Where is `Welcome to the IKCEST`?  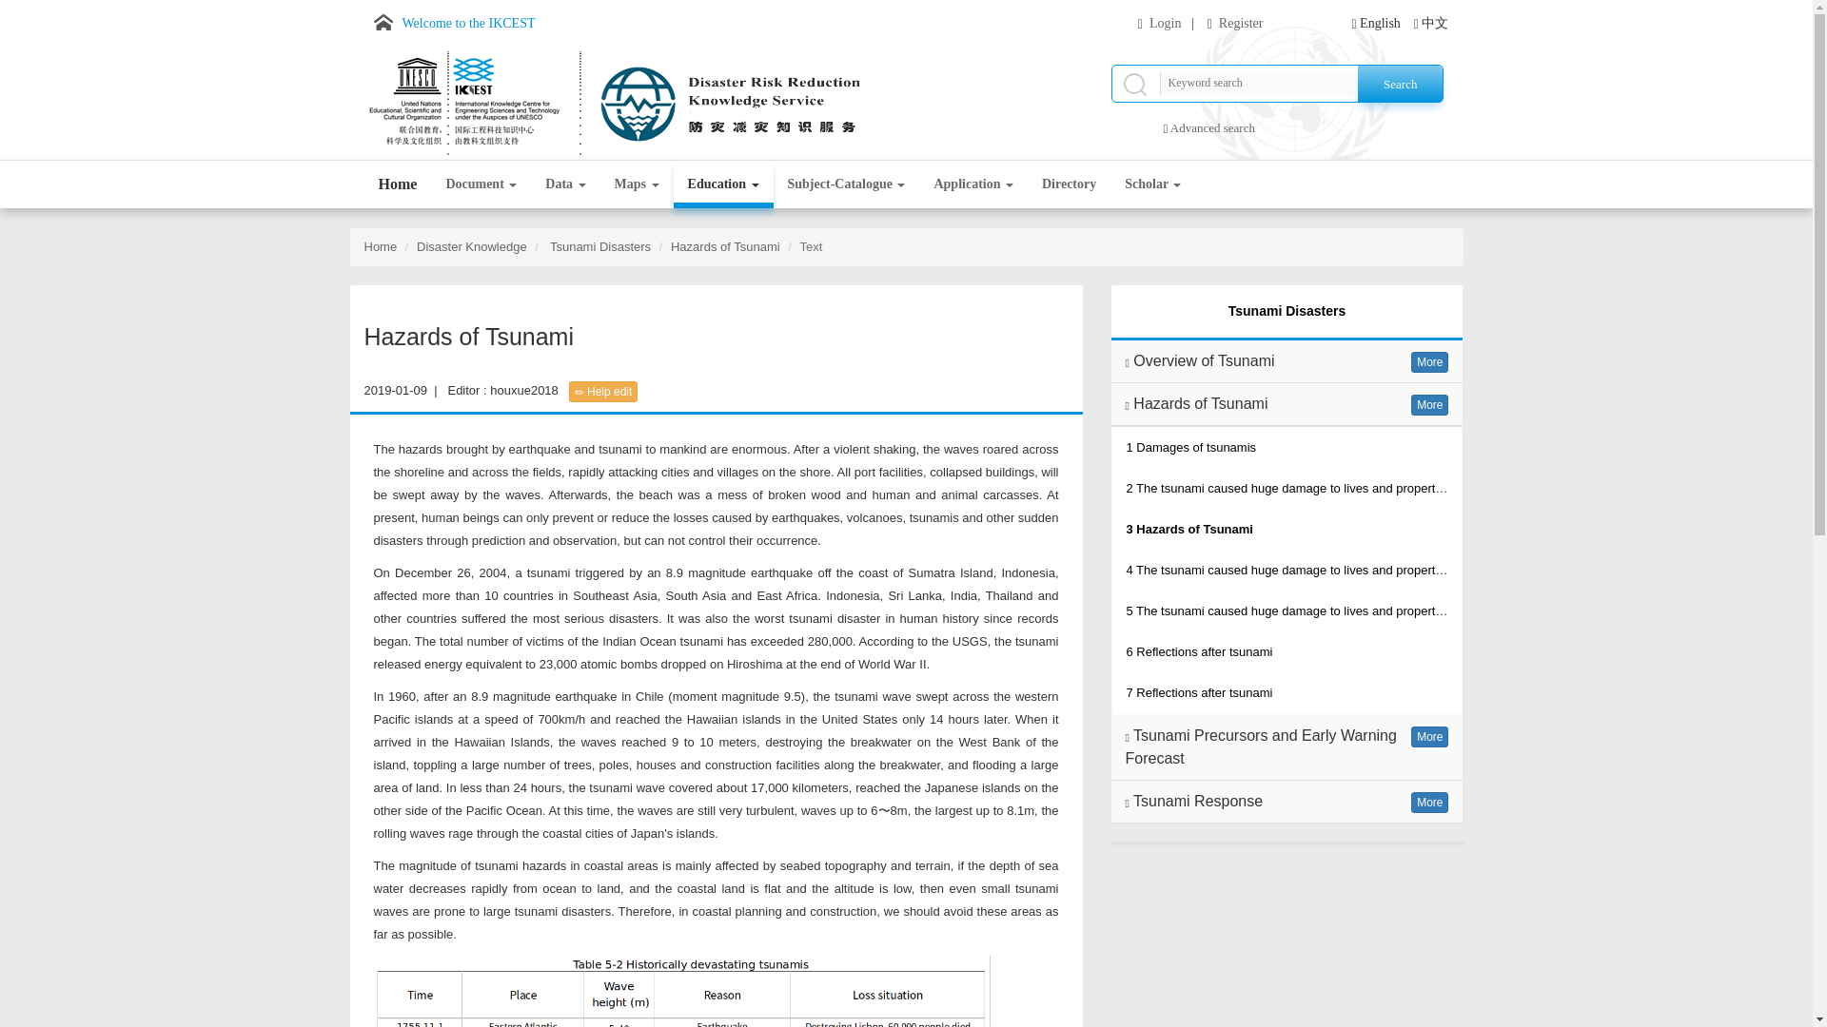 Welcome to the IKCEST is located at coordinates (449, 23).